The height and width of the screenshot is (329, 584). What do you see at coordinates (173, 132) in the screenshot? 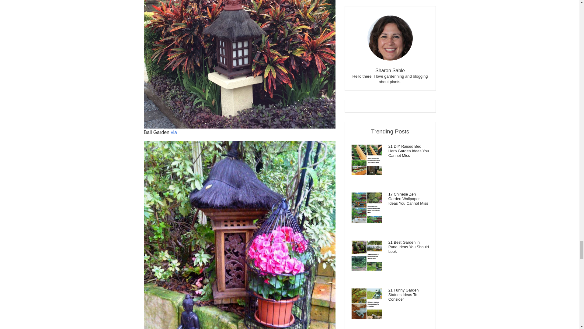
I see `via` at bounding box center [173, 132].